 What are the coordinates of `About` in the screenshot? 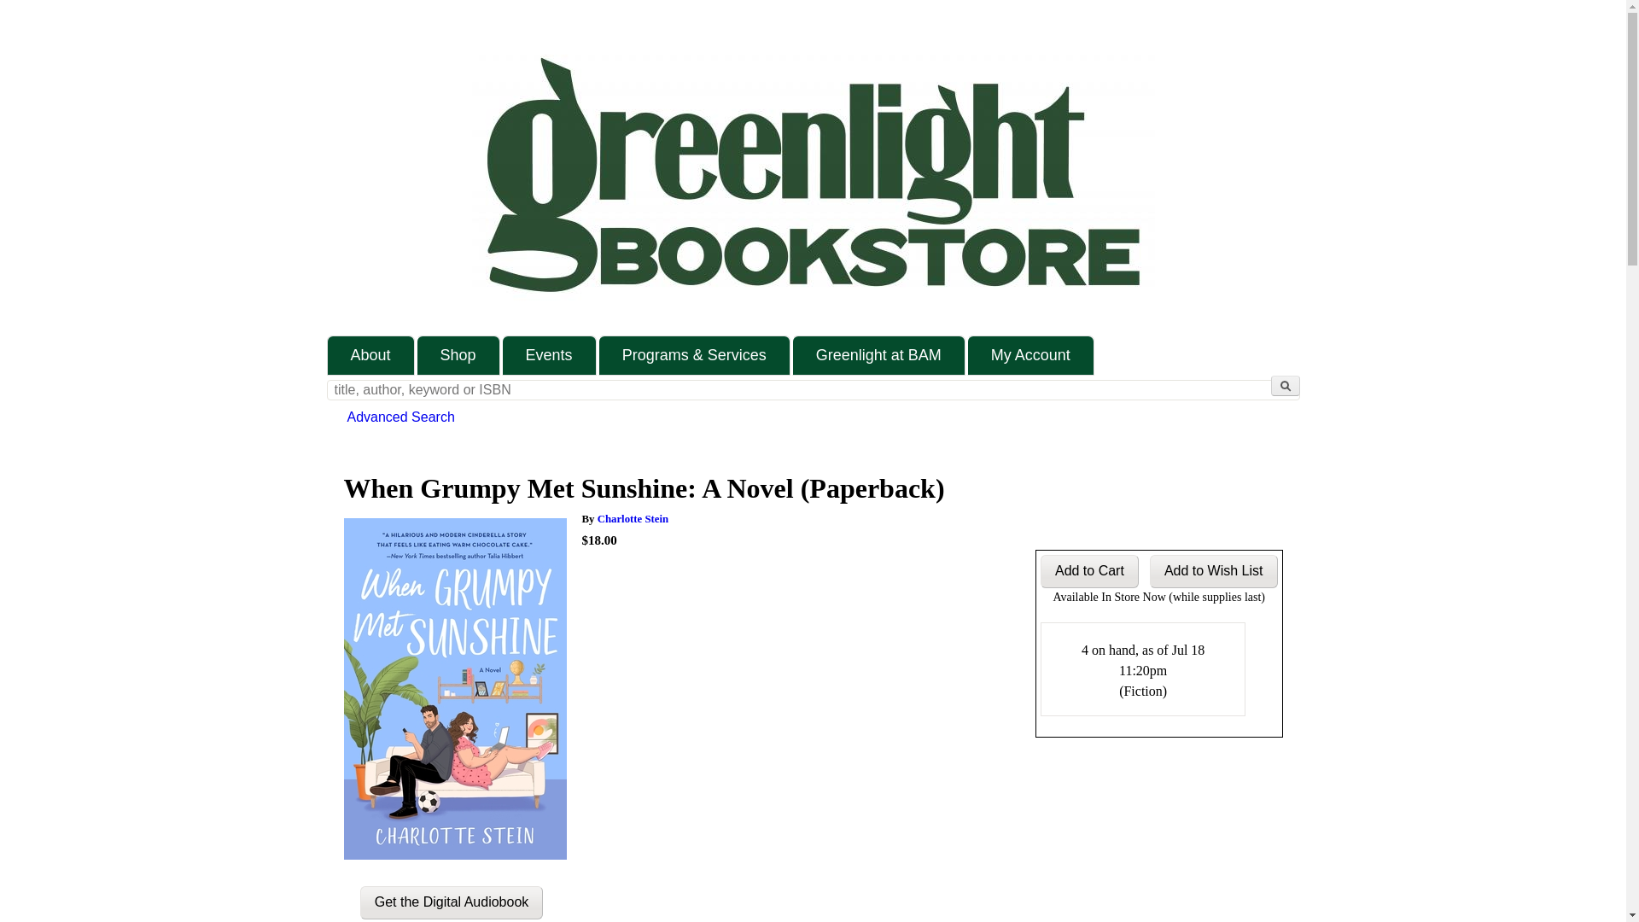 It's located at (370, 355).